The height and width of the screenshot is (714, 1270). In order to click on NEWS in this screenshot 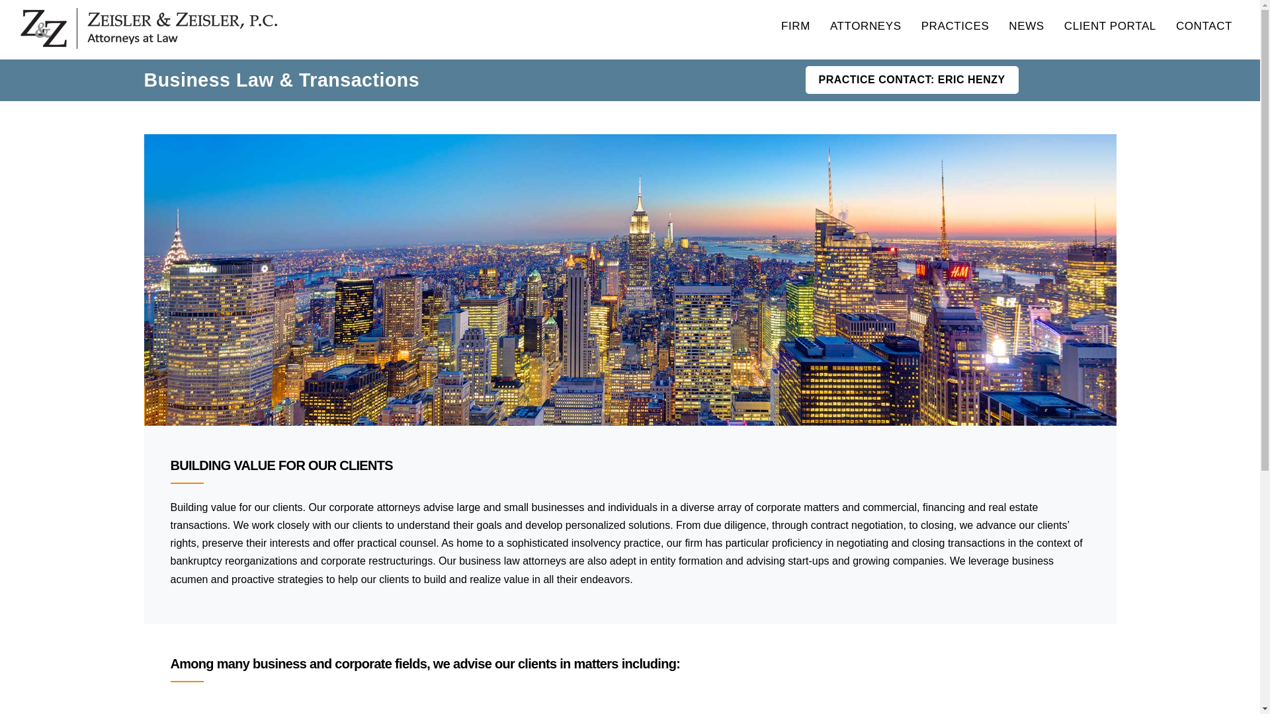, I will do `click(1025, 26)`.